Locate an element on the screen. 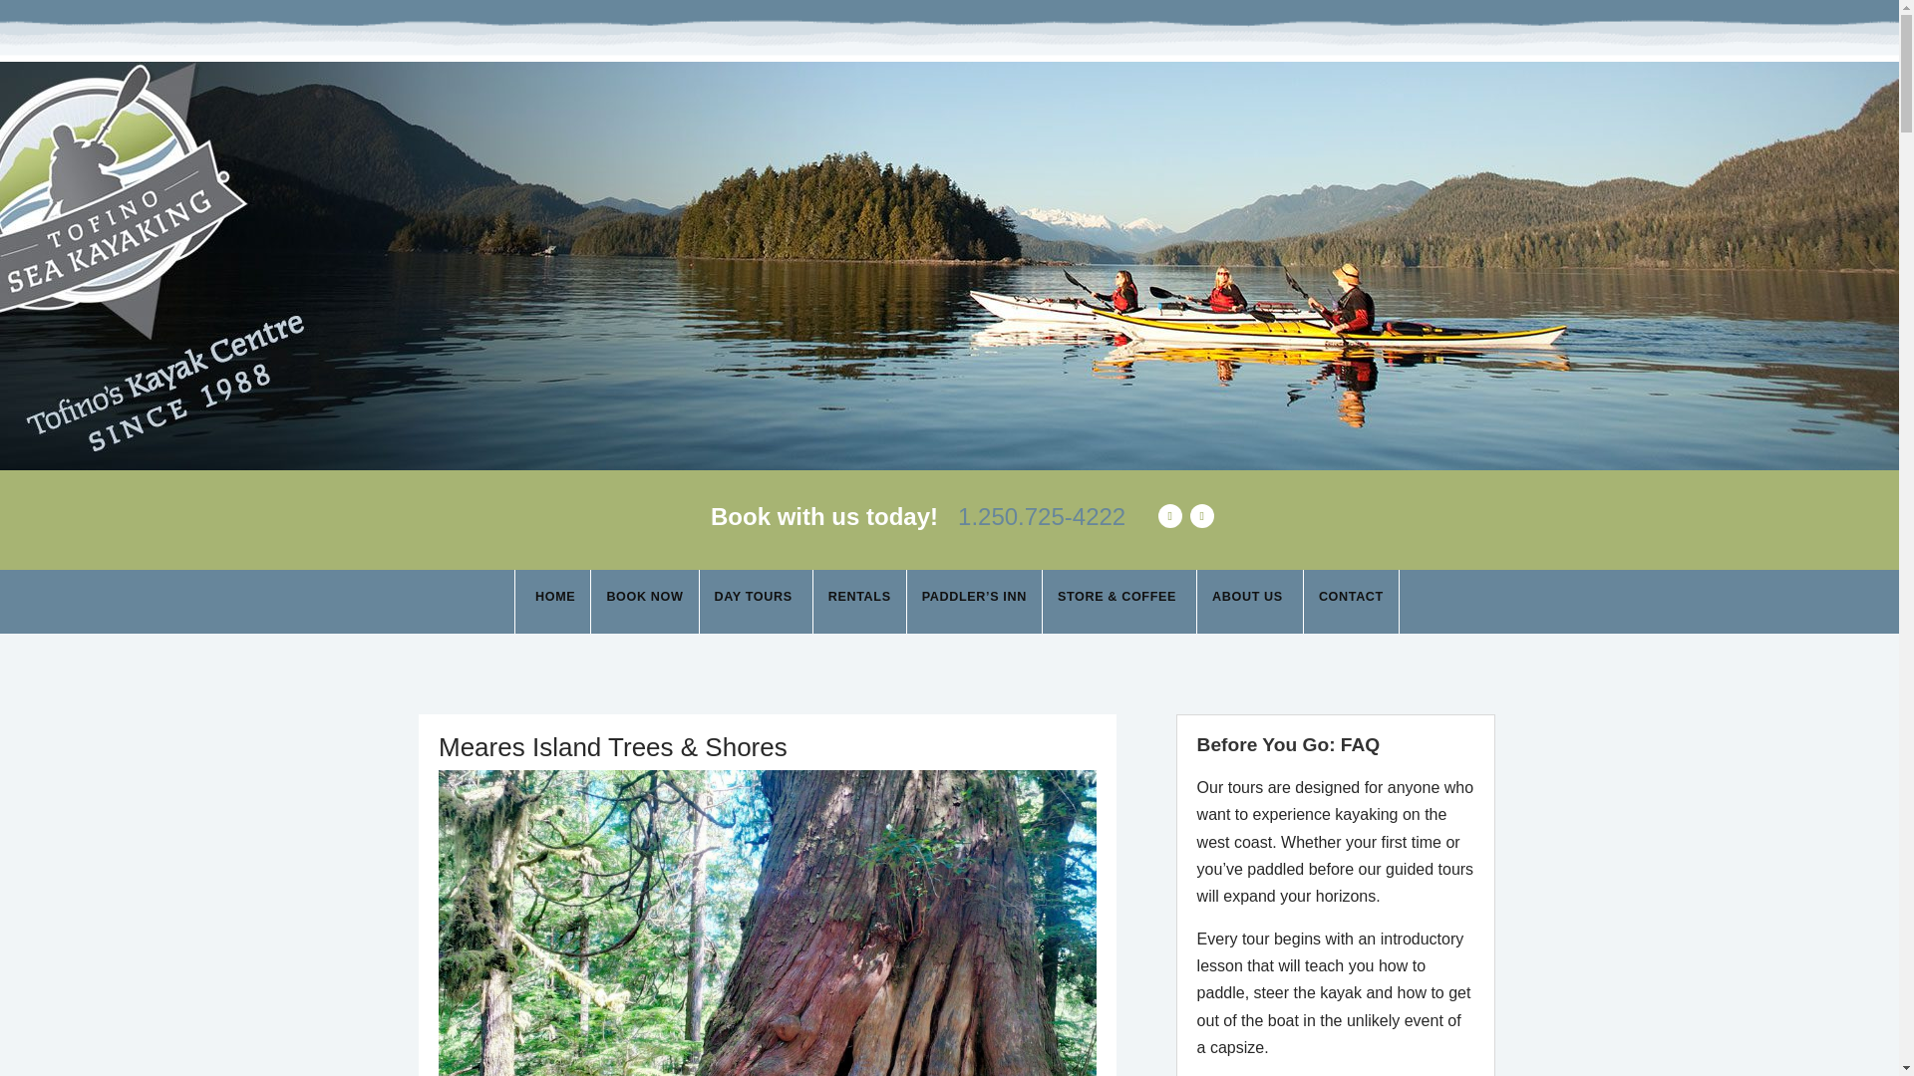  DAY TOURS is located at coordinates (757, 602).